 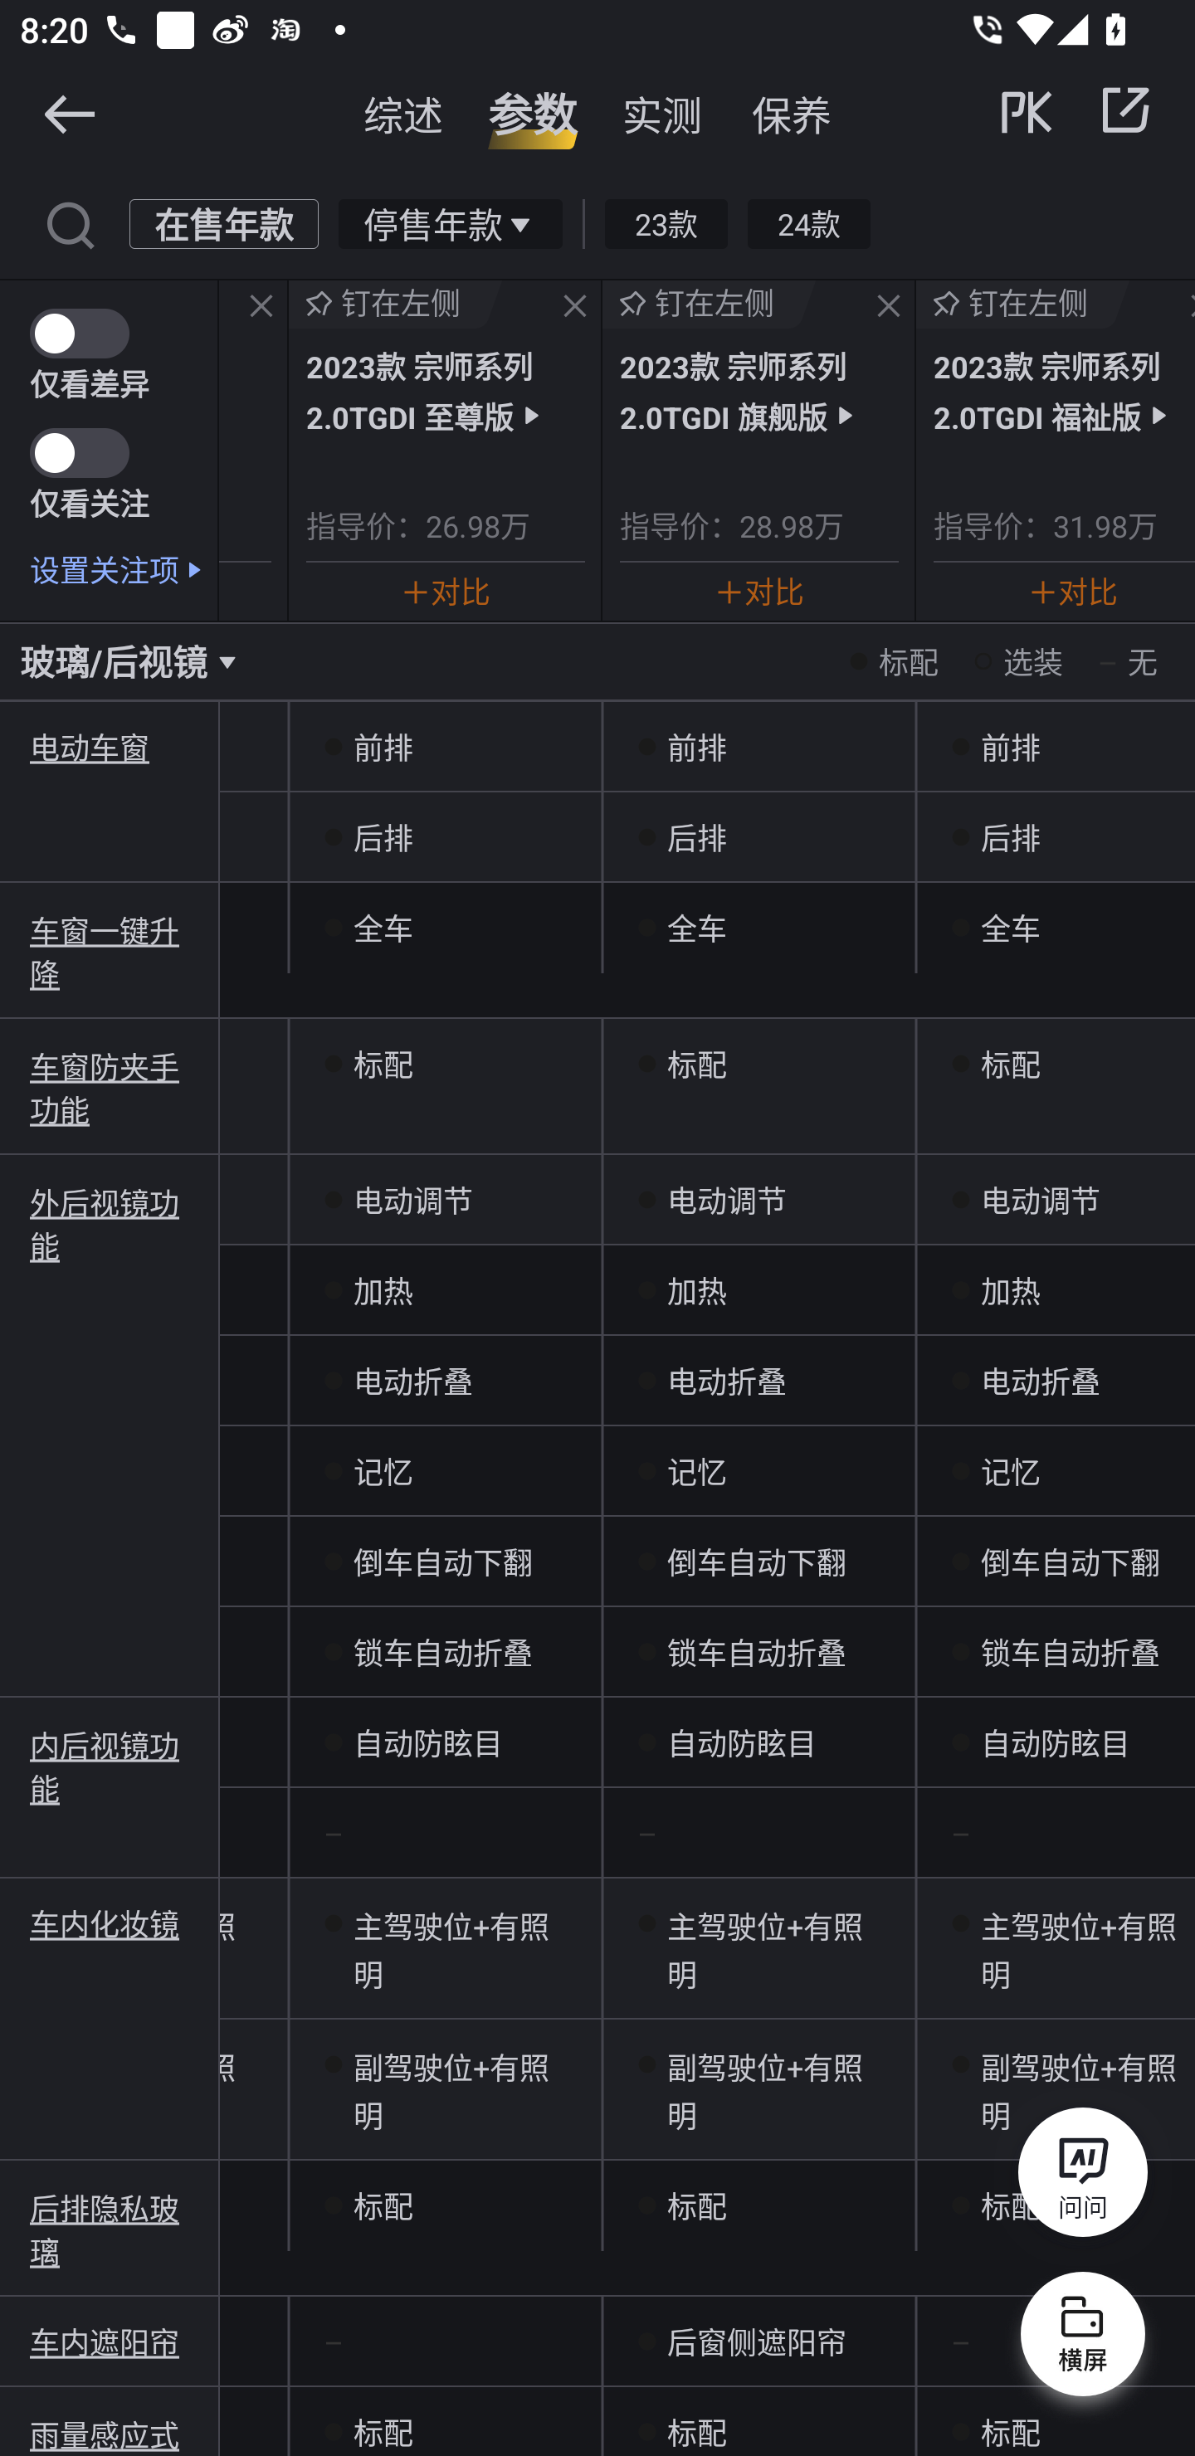 What do you see at coordinates (110, 1223) in the screenshot?
I see `外后视镜功能` at bounding box center [110, 1223].